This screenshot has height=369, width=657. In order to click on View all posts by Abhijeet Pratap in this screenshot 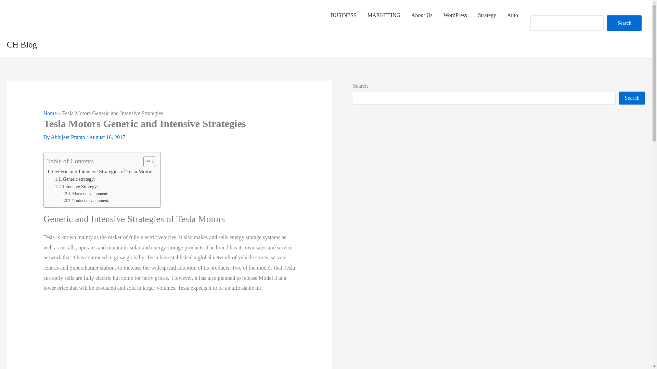, I will do `click(69, 137)`.